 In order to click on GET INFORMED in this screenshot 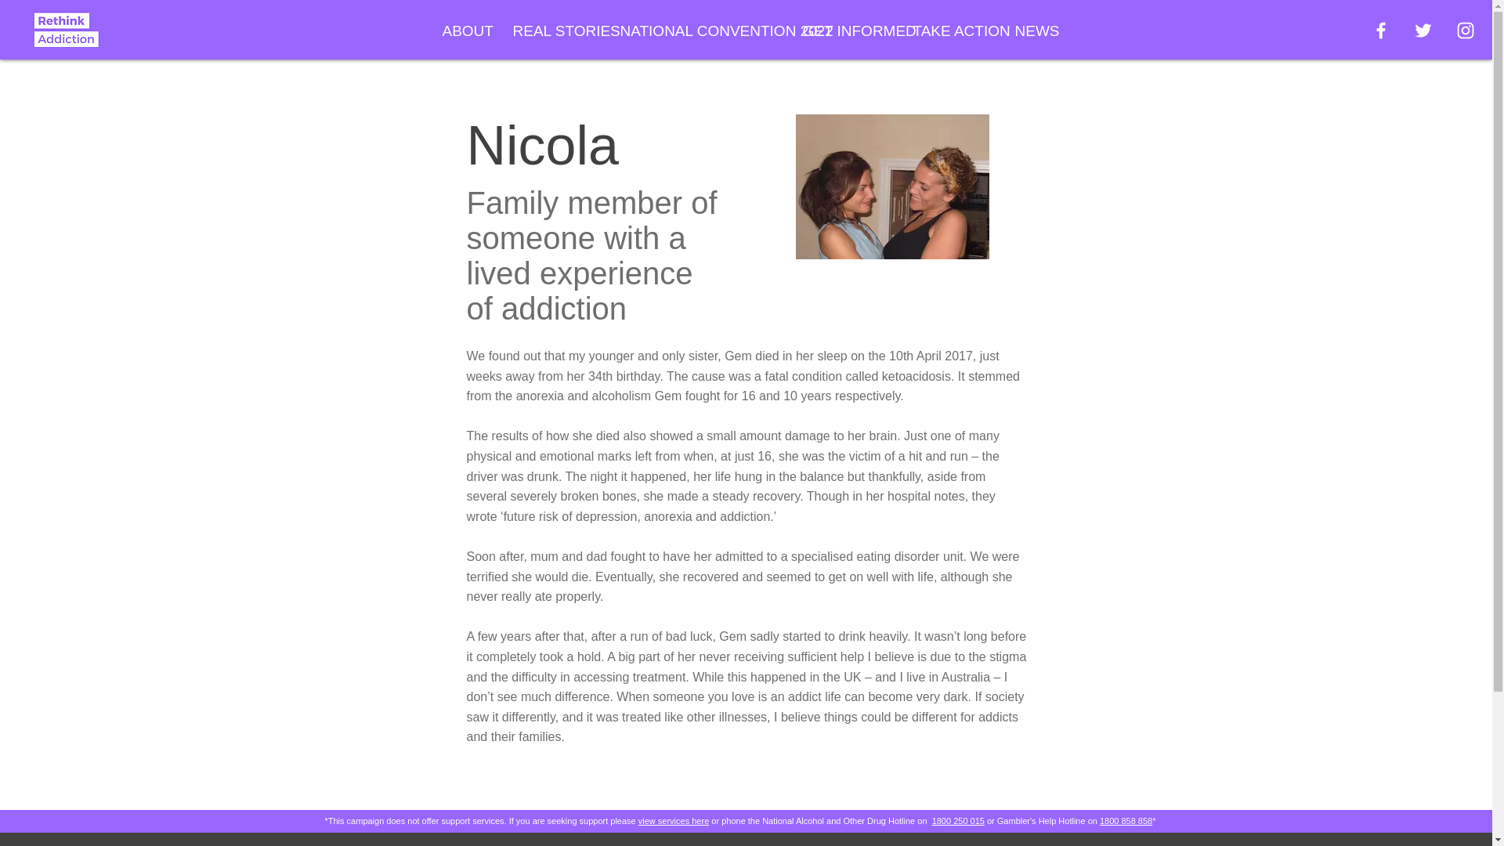, I will do `click(846, 31)`.